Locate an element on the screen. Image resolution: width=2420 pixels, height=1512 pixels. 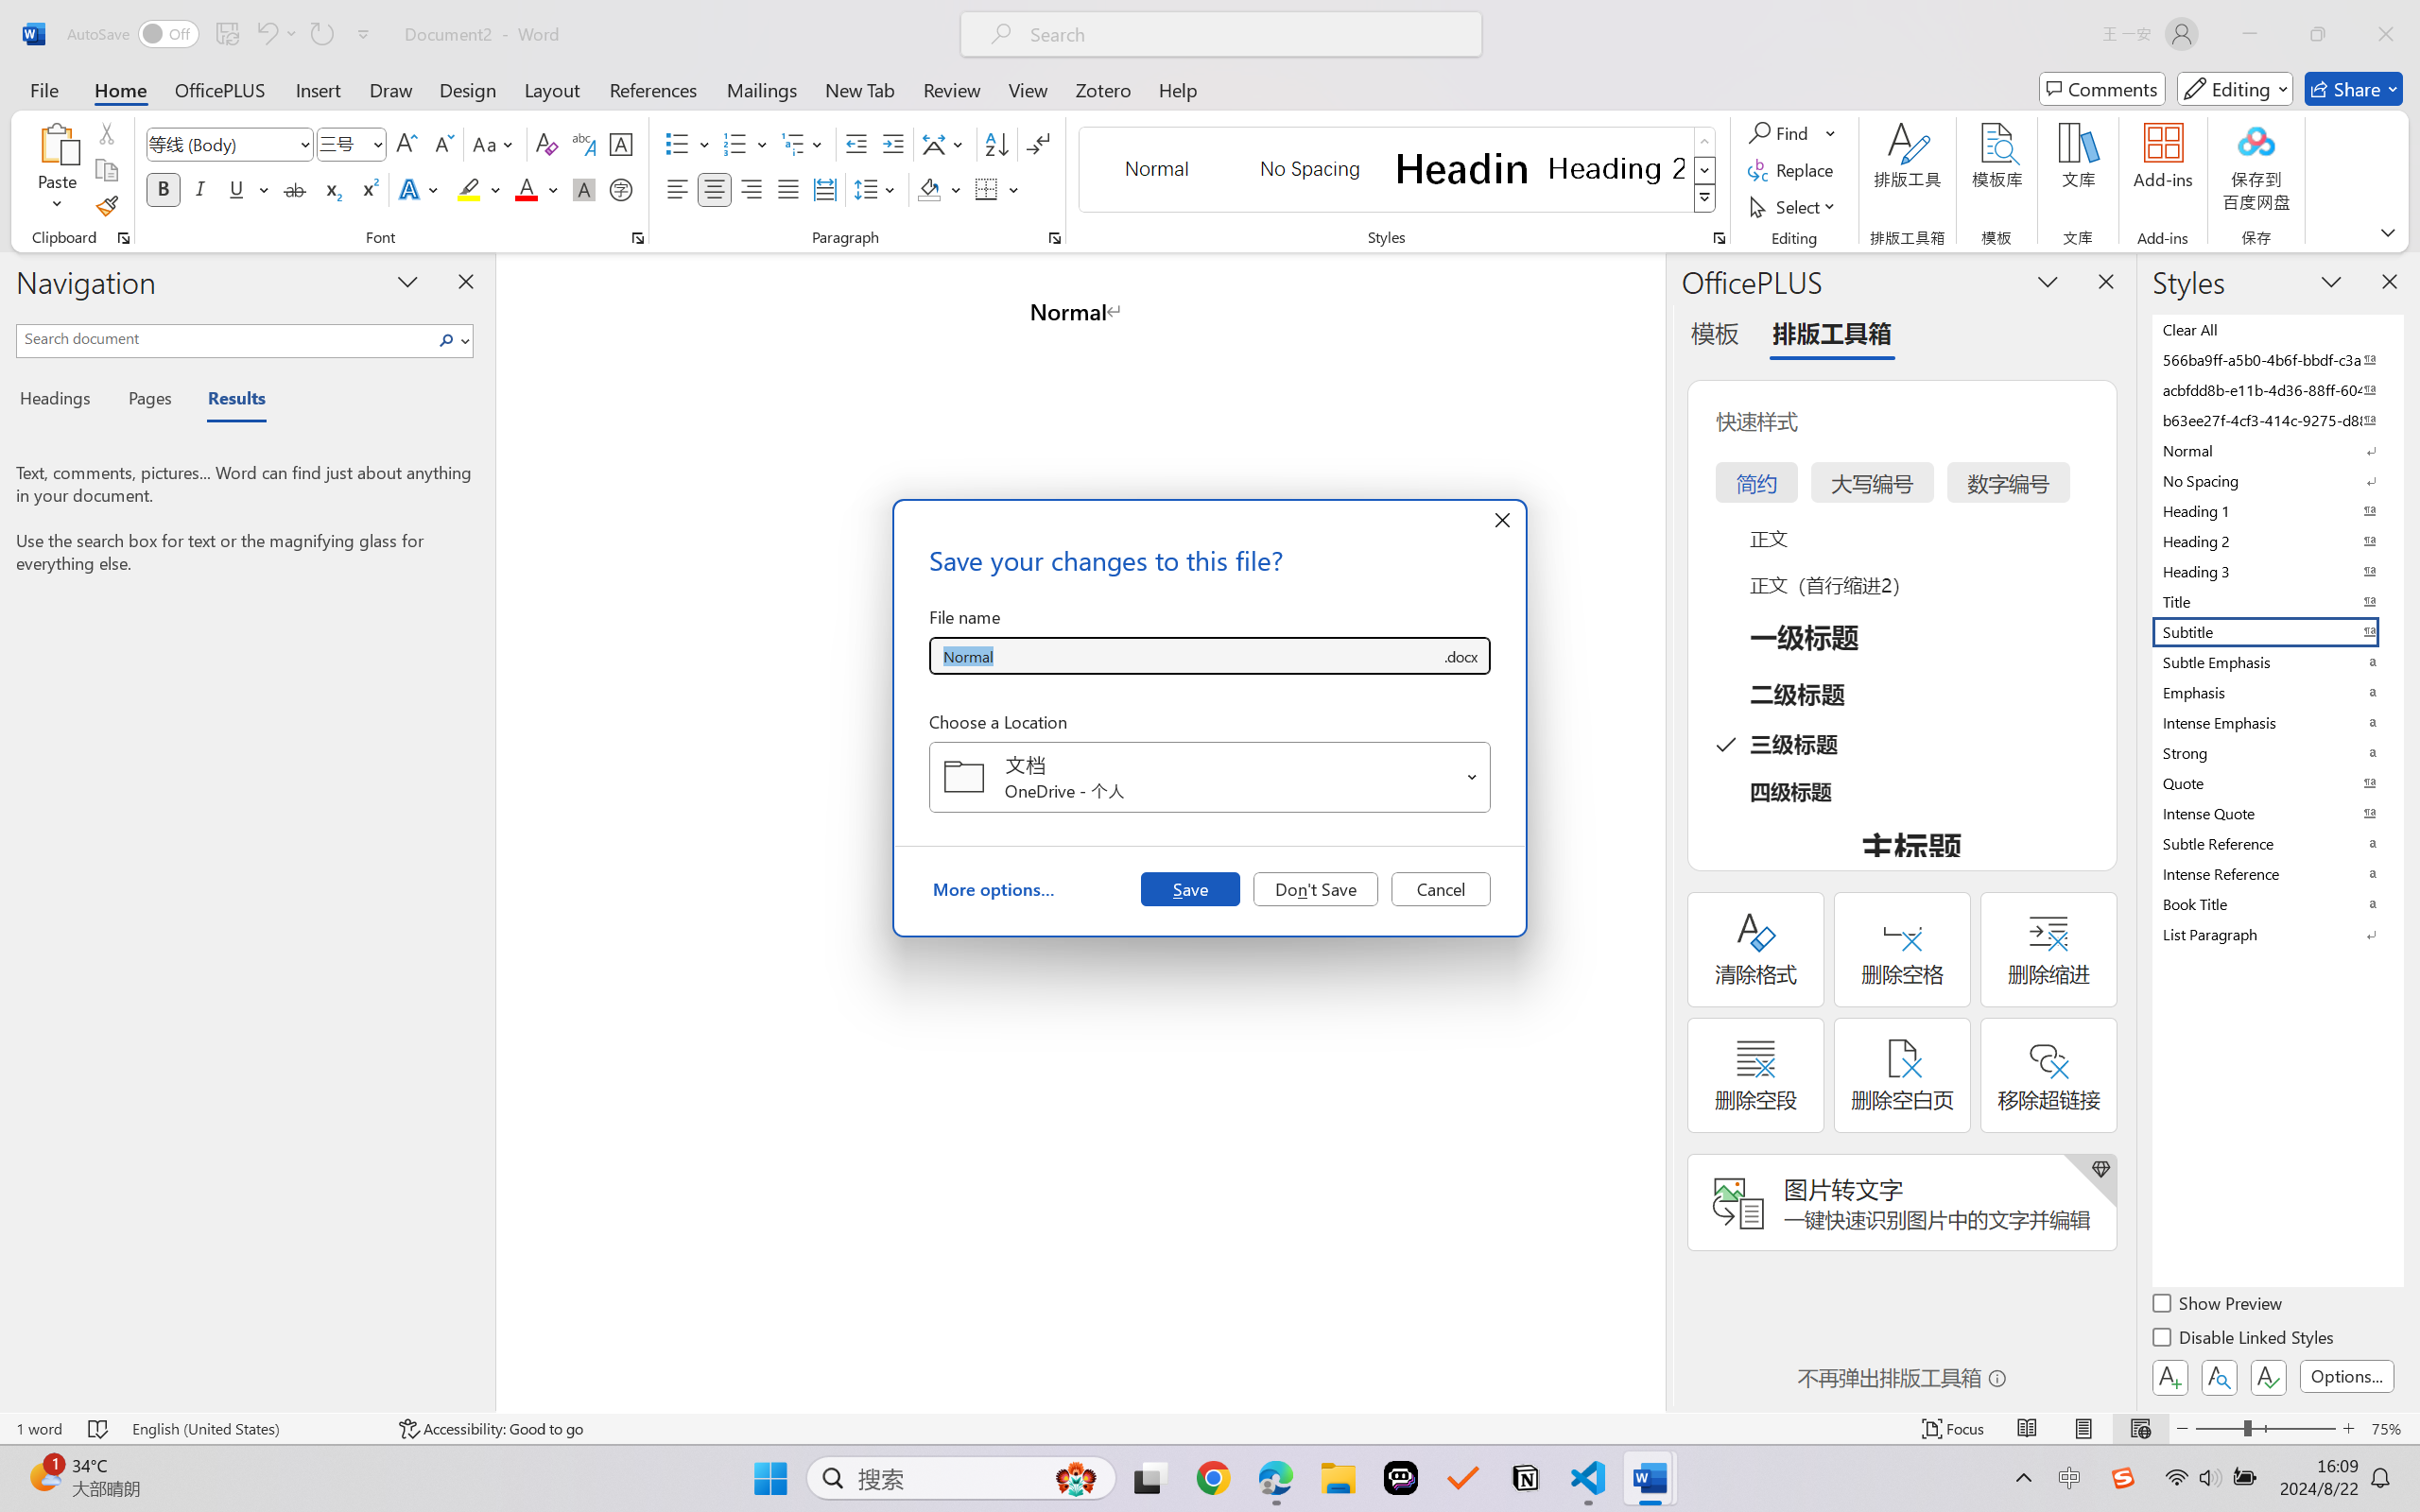
AutomationID: QuickStylesGallery is located at coordinates (1399, 170).